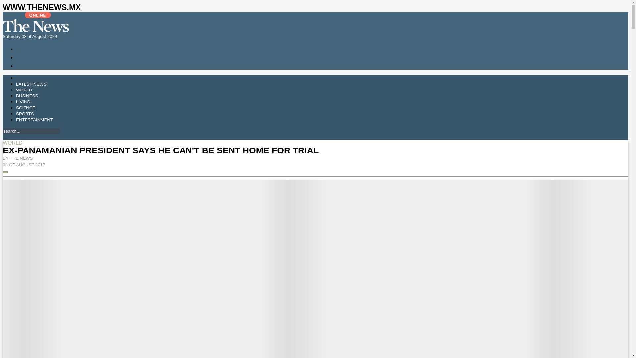 The height and width of the screenshot is (358, 636). I want to click on LATEST NEWS, so click(31, 84).